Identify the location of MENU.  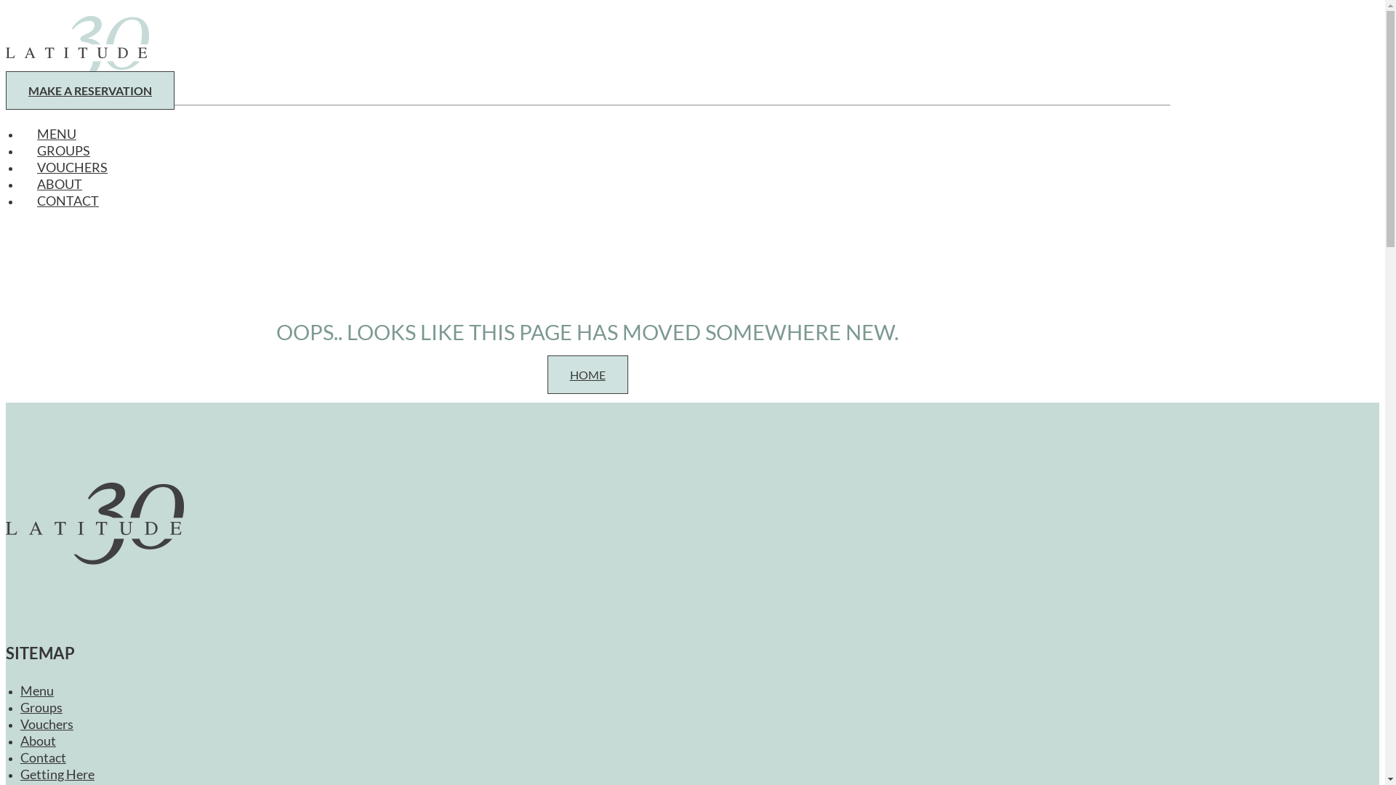
(57, 137).